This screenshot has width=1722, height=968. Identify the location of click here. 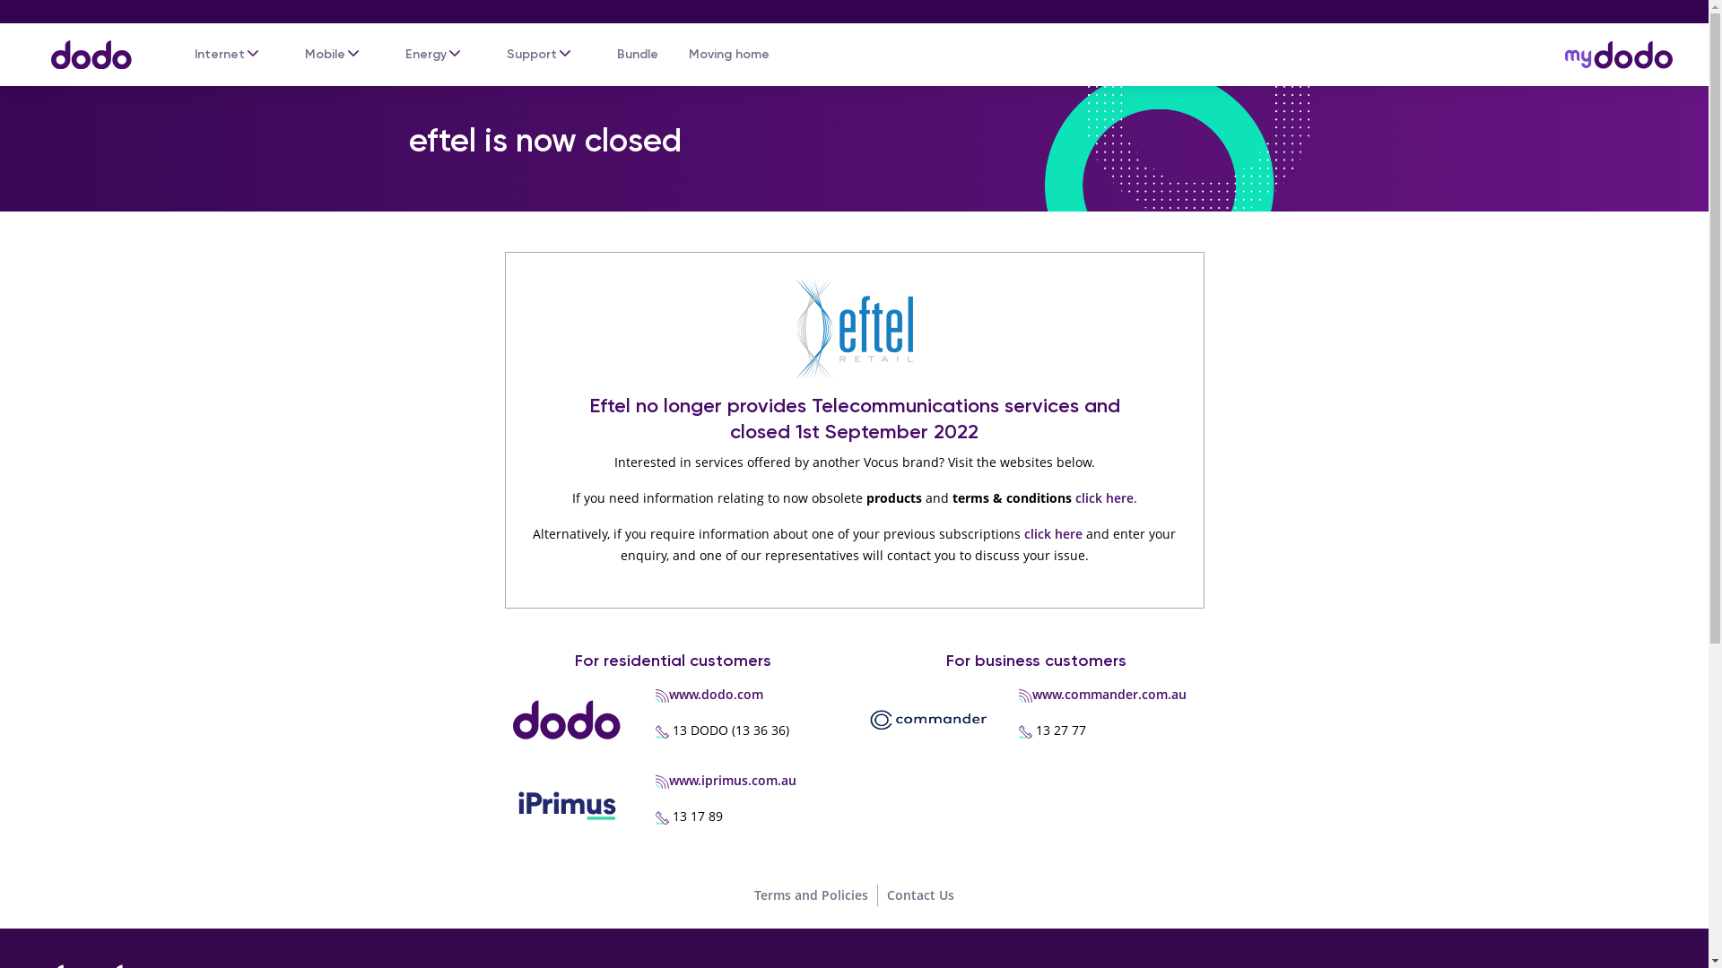
(1053, 534).